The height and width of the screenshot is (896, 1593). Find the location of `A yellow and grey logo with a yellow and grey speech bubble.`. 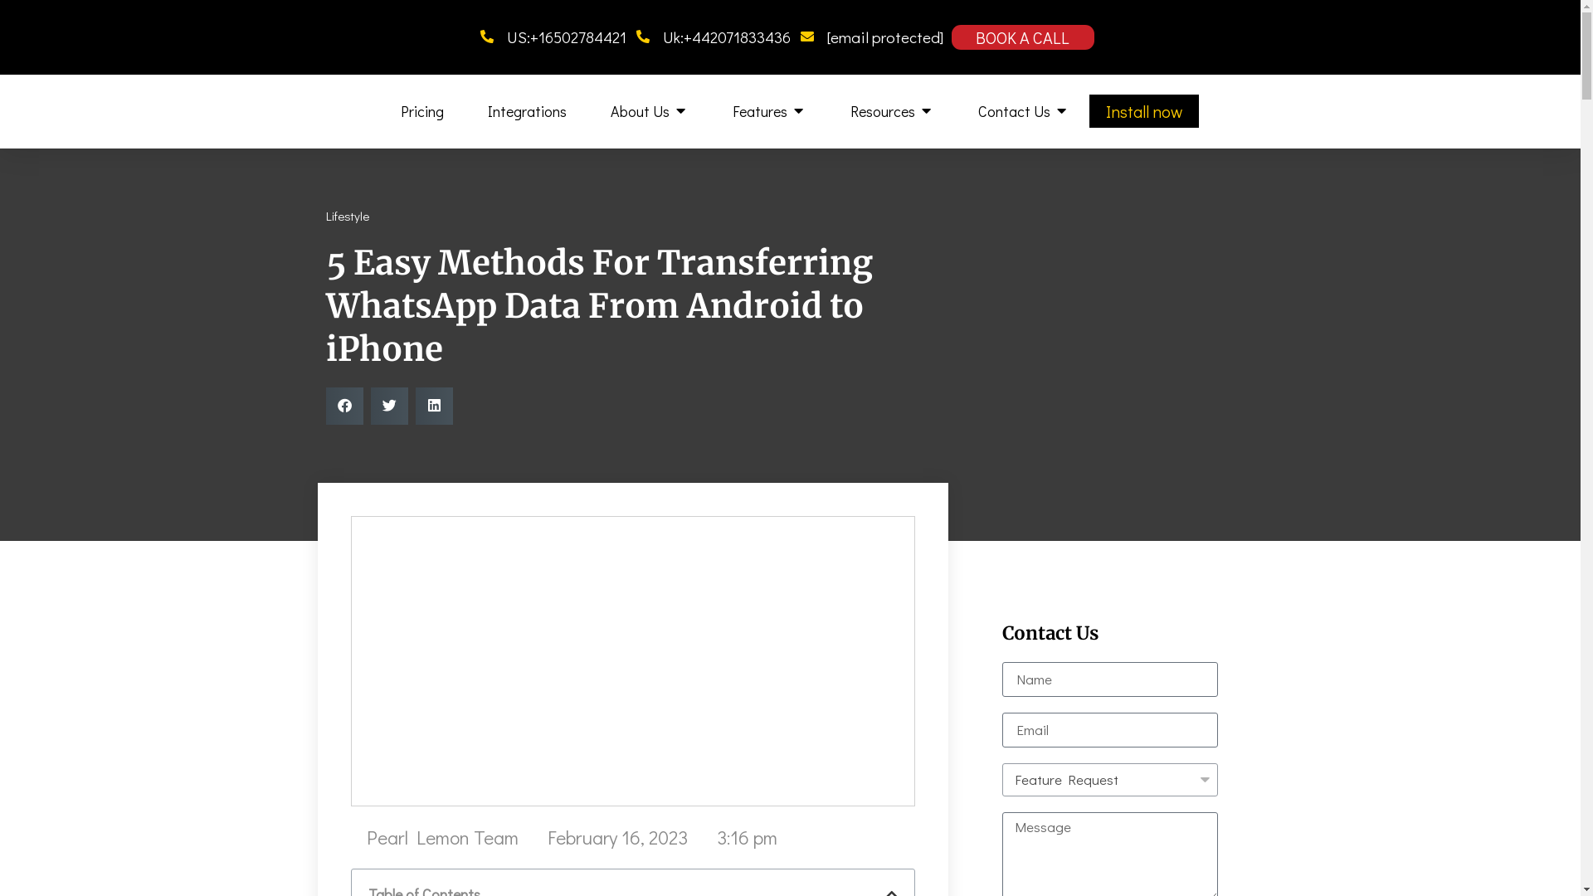

A yellow and grey logo with a yellow and grey speech bubble. is located at coordinates (342, 111).